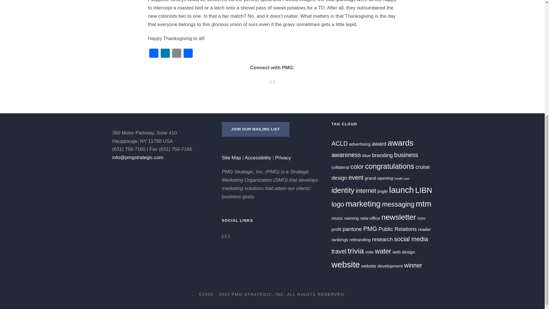 The image size is (549, 309). I want to click on Share, so click(188, 54).